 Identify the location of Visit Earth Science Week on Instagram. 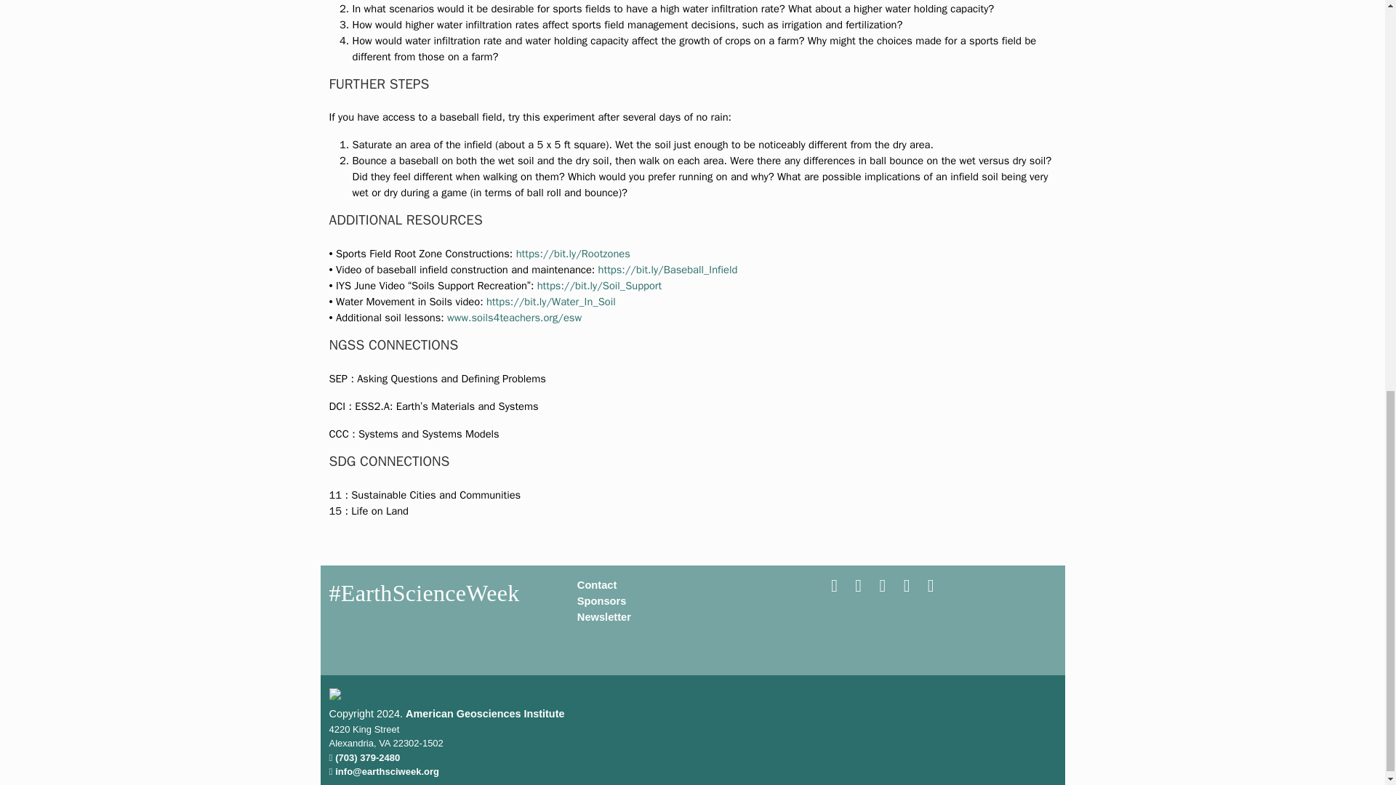
(907, 587).